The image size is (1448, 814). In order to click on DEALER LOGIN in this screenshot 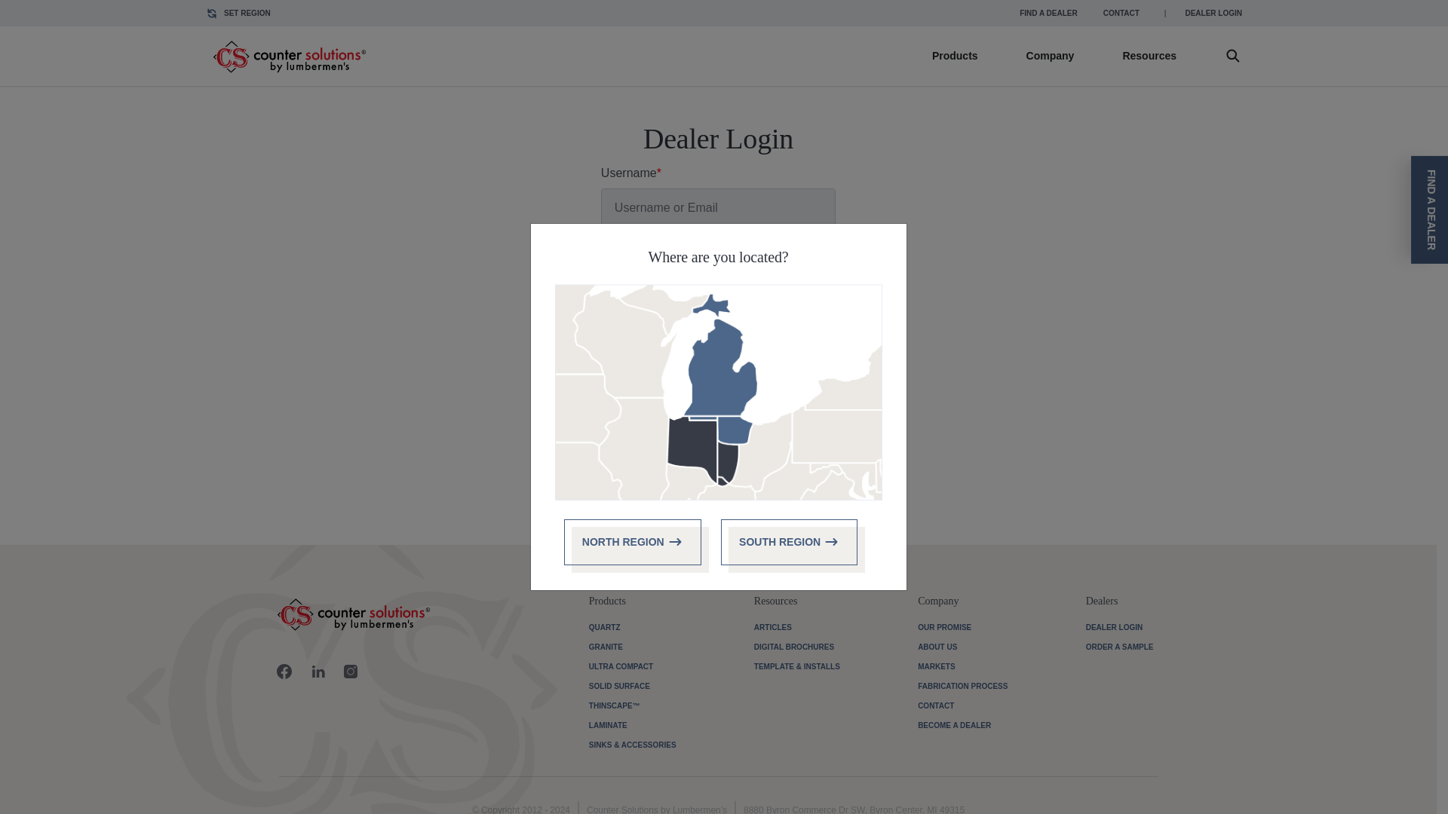, I will do `click(1213, 14)`.